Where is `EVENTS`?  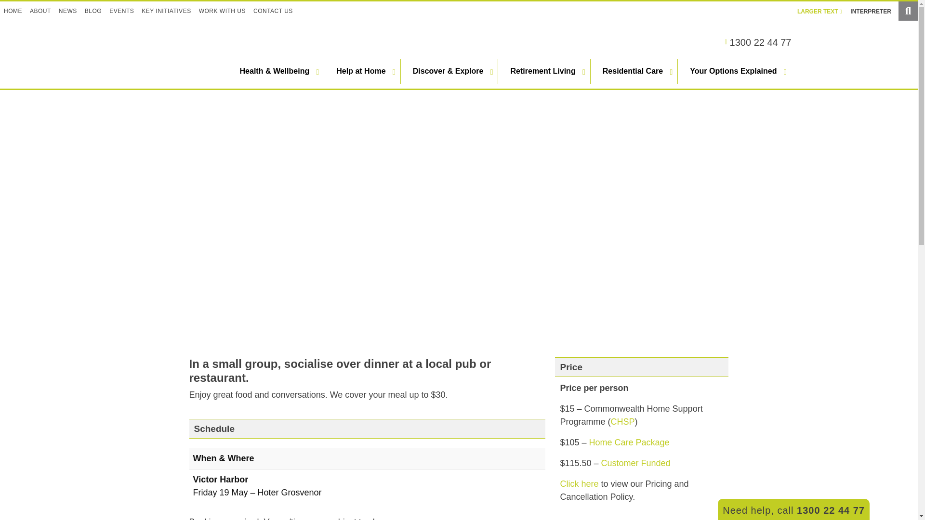 EVENTS is located at coordinates (121, 11).